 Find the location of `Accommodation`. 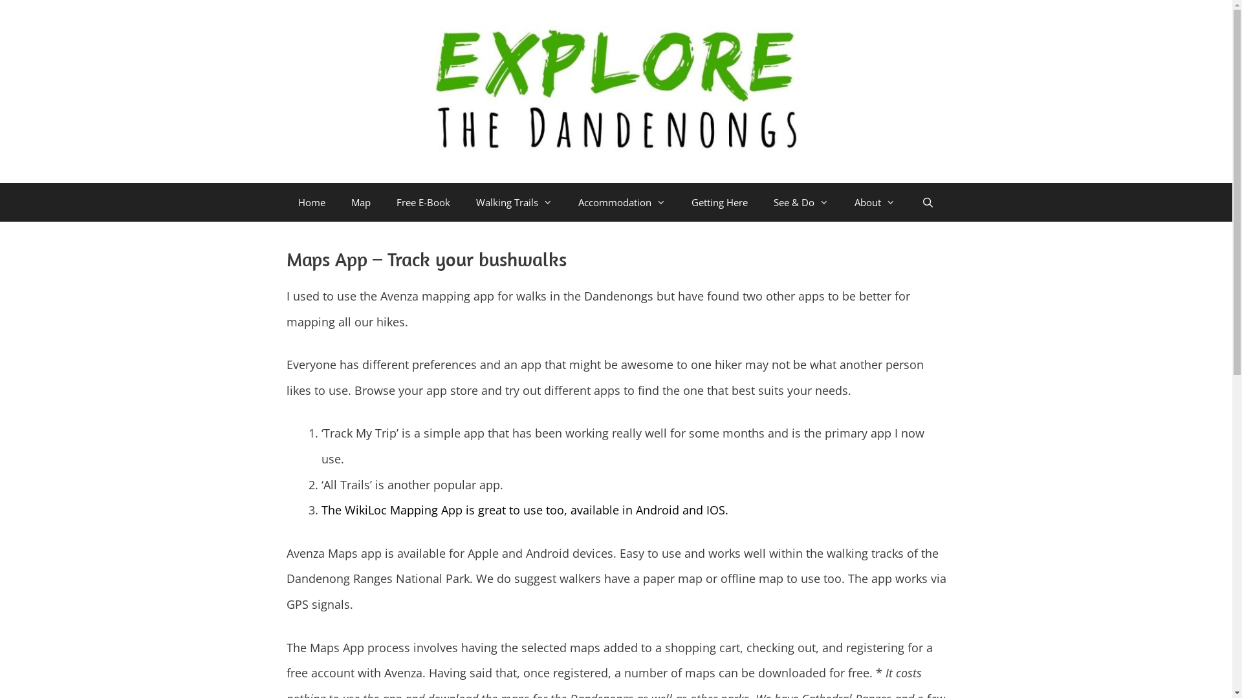

Accommodation is located at coordinates (622, 202).